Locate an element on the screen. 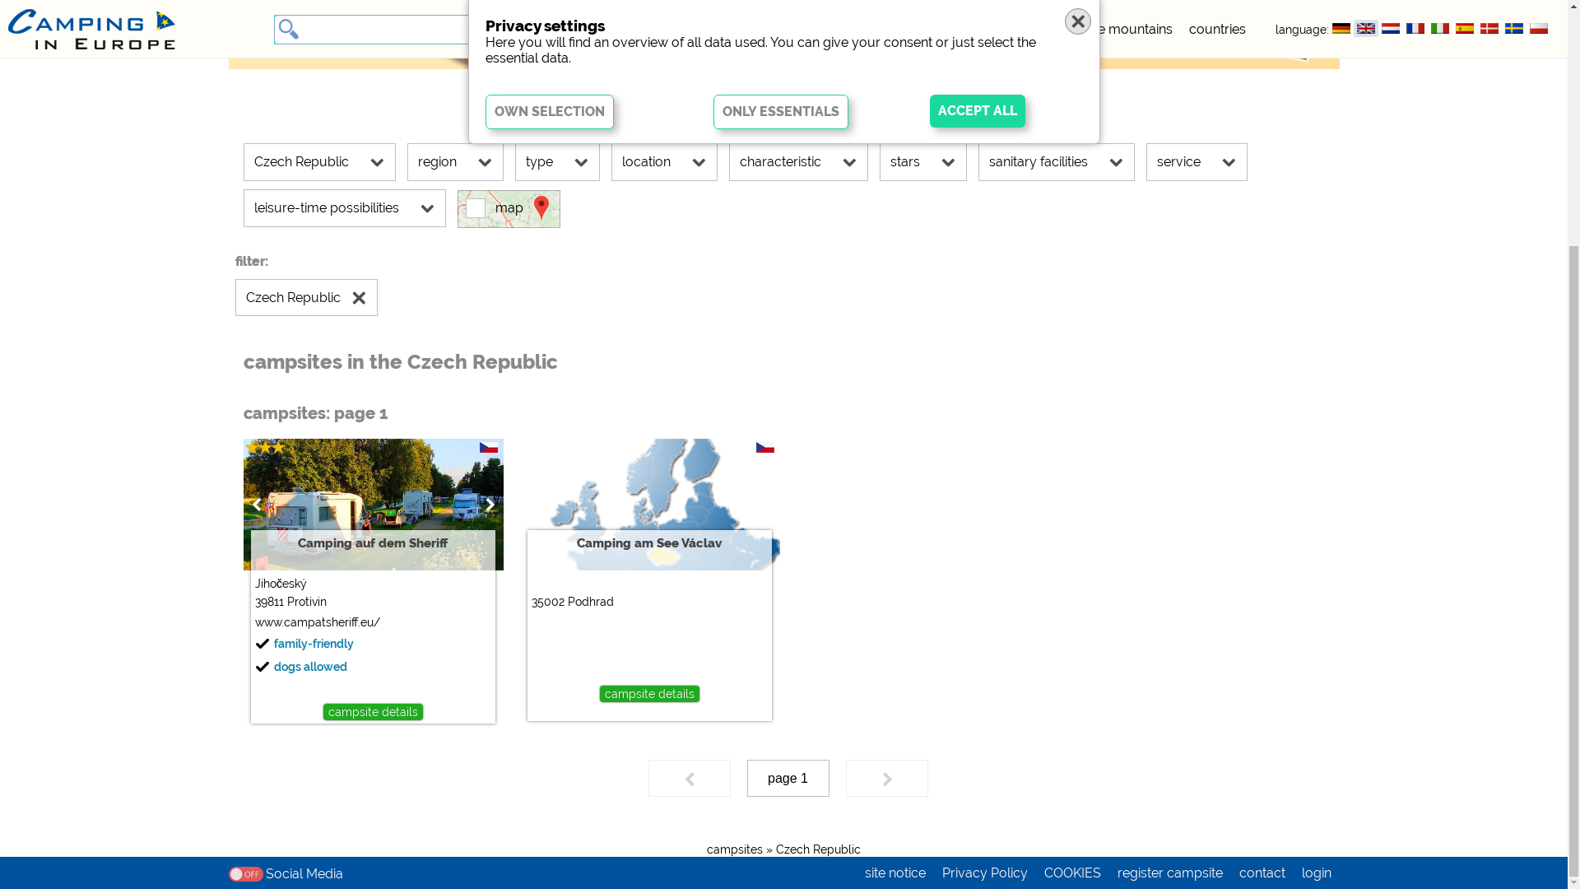 This screenshot has height=889, width=1580. location is located at coordinates (663, 491).